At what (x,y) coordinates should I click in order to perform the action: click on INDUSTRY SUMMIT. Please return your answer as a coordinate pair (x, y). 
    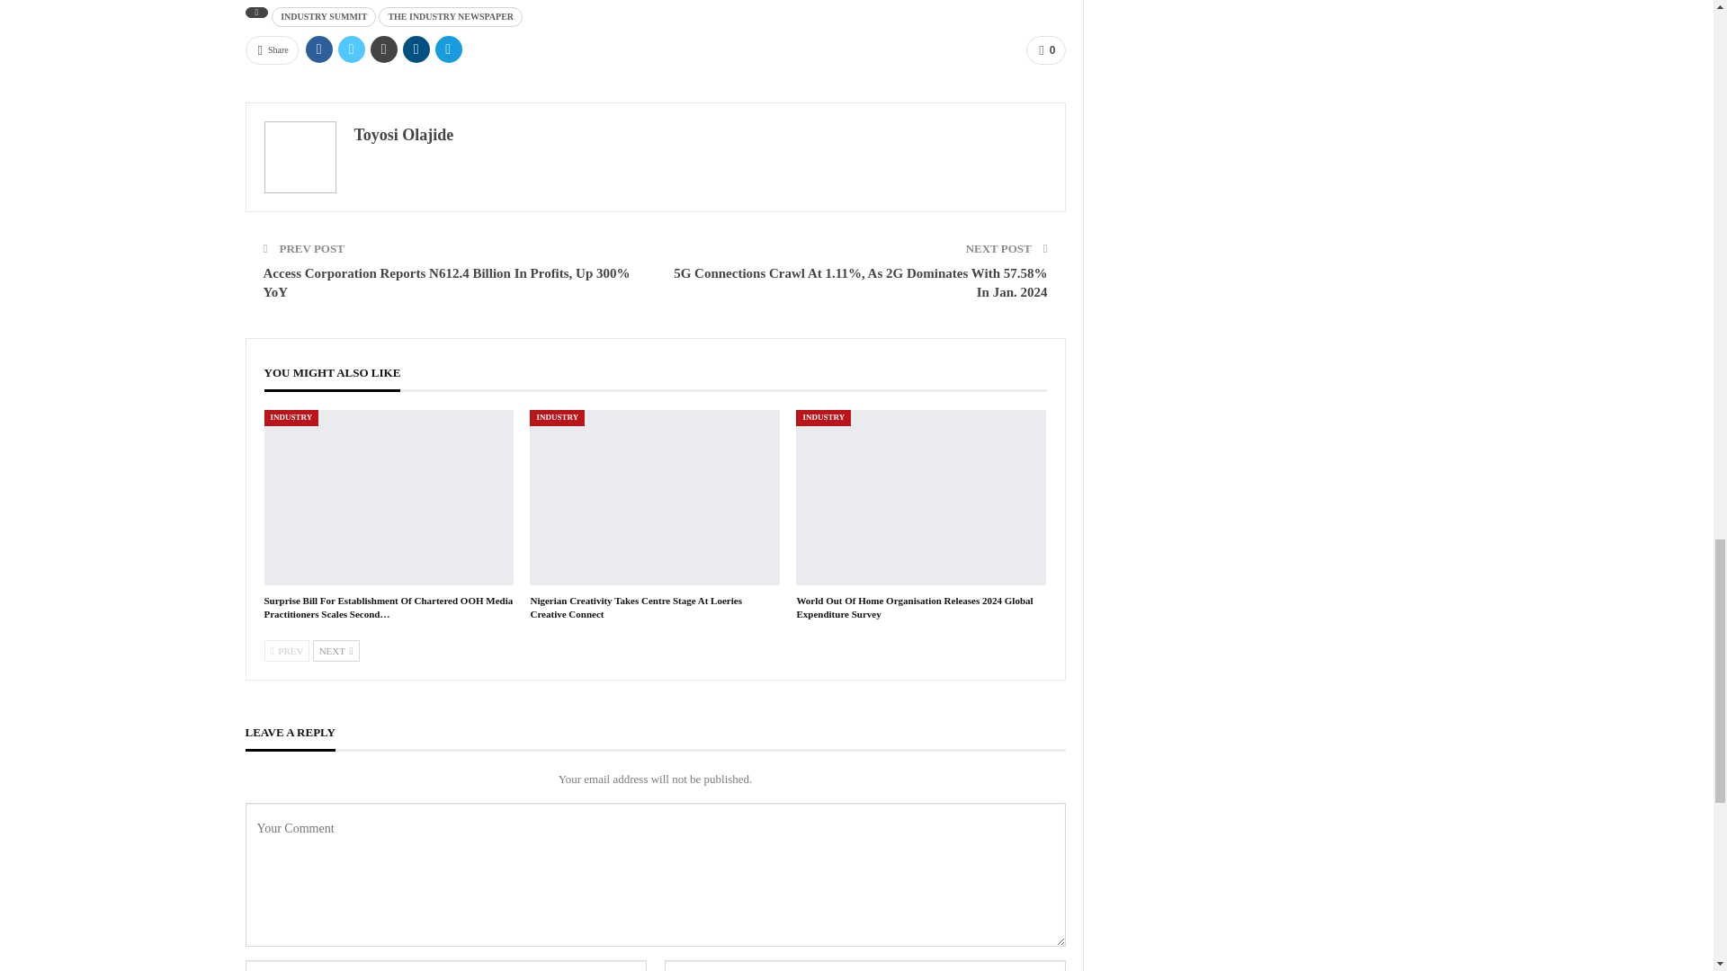
    Looking at the image, I should click on (324, 16).